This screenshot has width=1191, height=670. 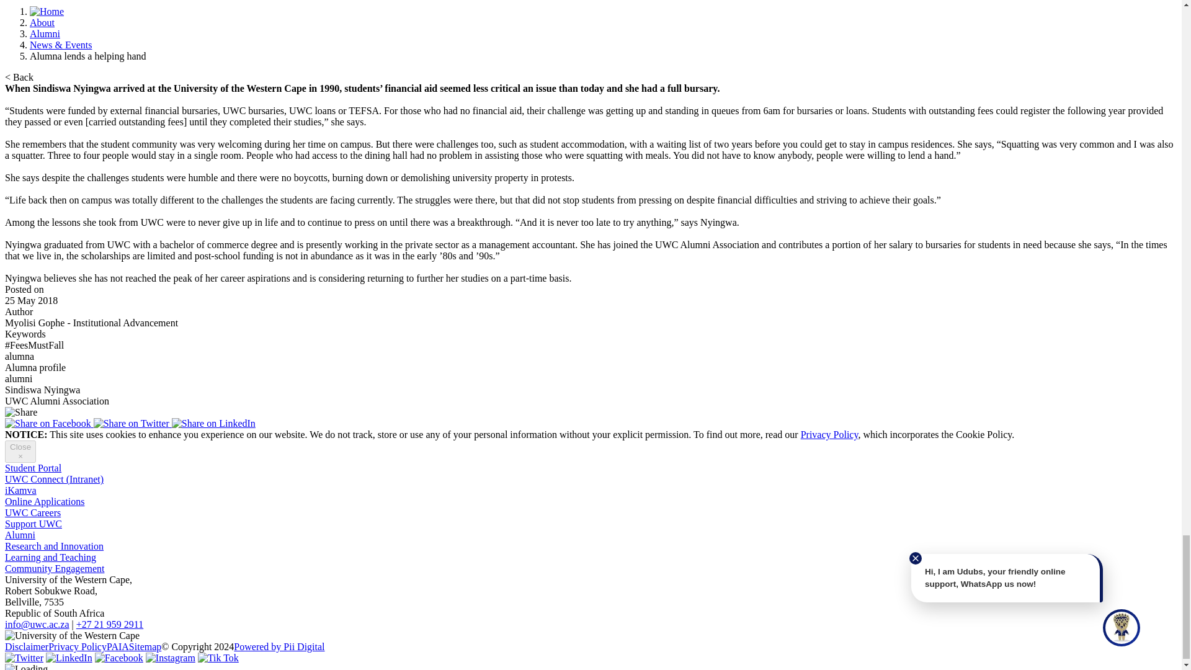 What do you see at coordinates (133, 423) in the screenshot?
I see `Twitter` at bounding box center [133, 423].